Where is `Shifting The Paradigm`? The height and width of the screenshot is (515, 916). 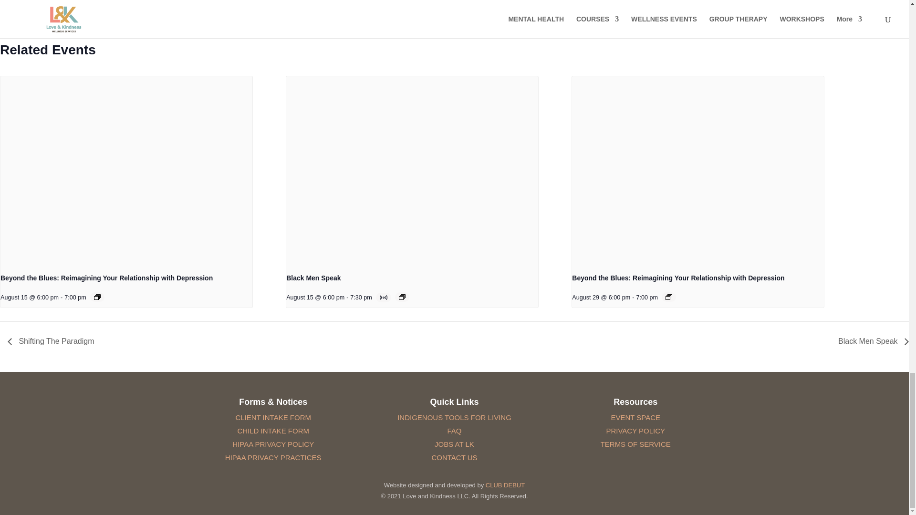 Shifting The Paradigm is located at coordinates (53, 341).